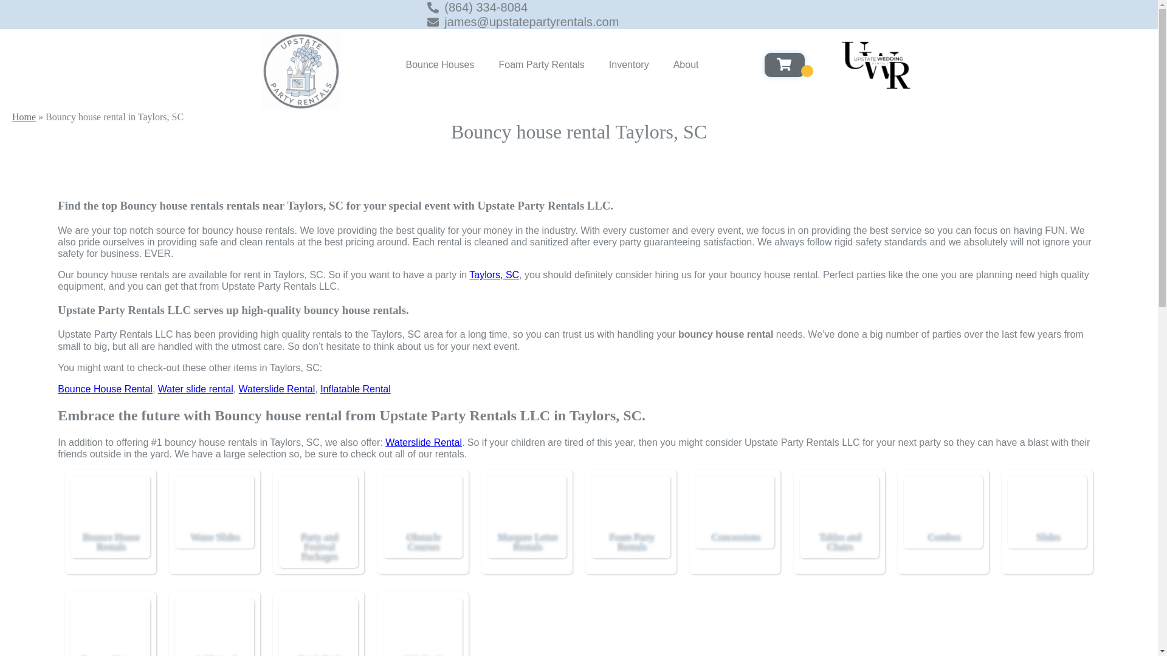  What do you see at coordinates (318, 628) in the screenshot?
I see `Dunk Tank Rentals` at bounding box center [318, 628].